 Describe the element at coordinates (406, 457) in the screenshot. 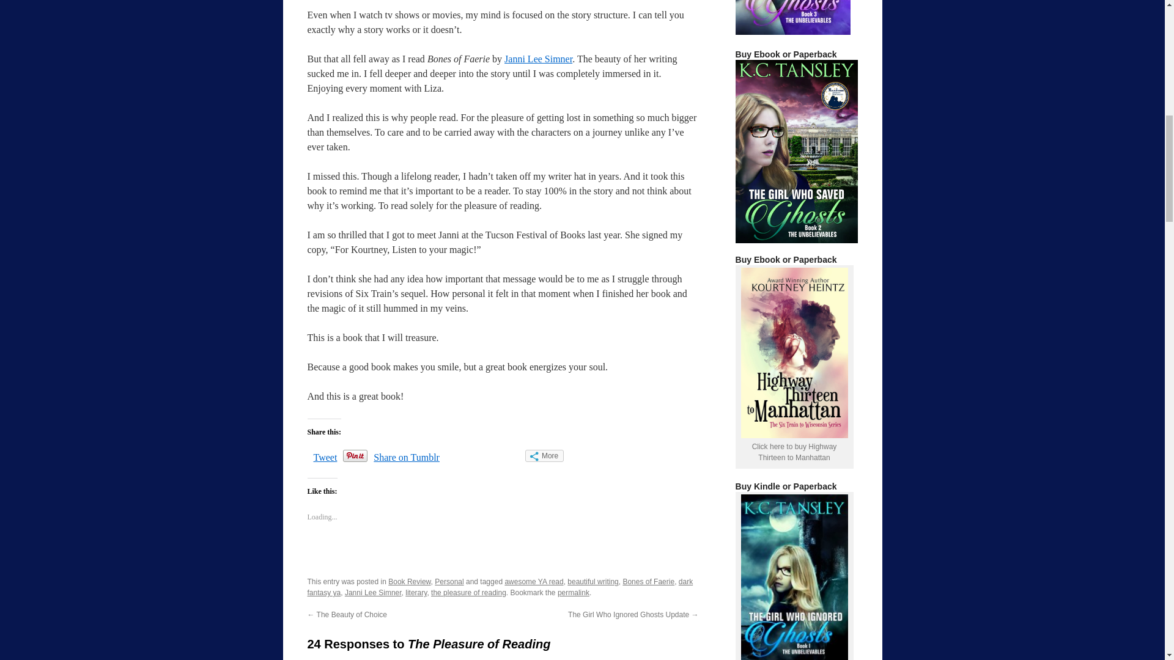

I see `Share on Tumblr` at that location.